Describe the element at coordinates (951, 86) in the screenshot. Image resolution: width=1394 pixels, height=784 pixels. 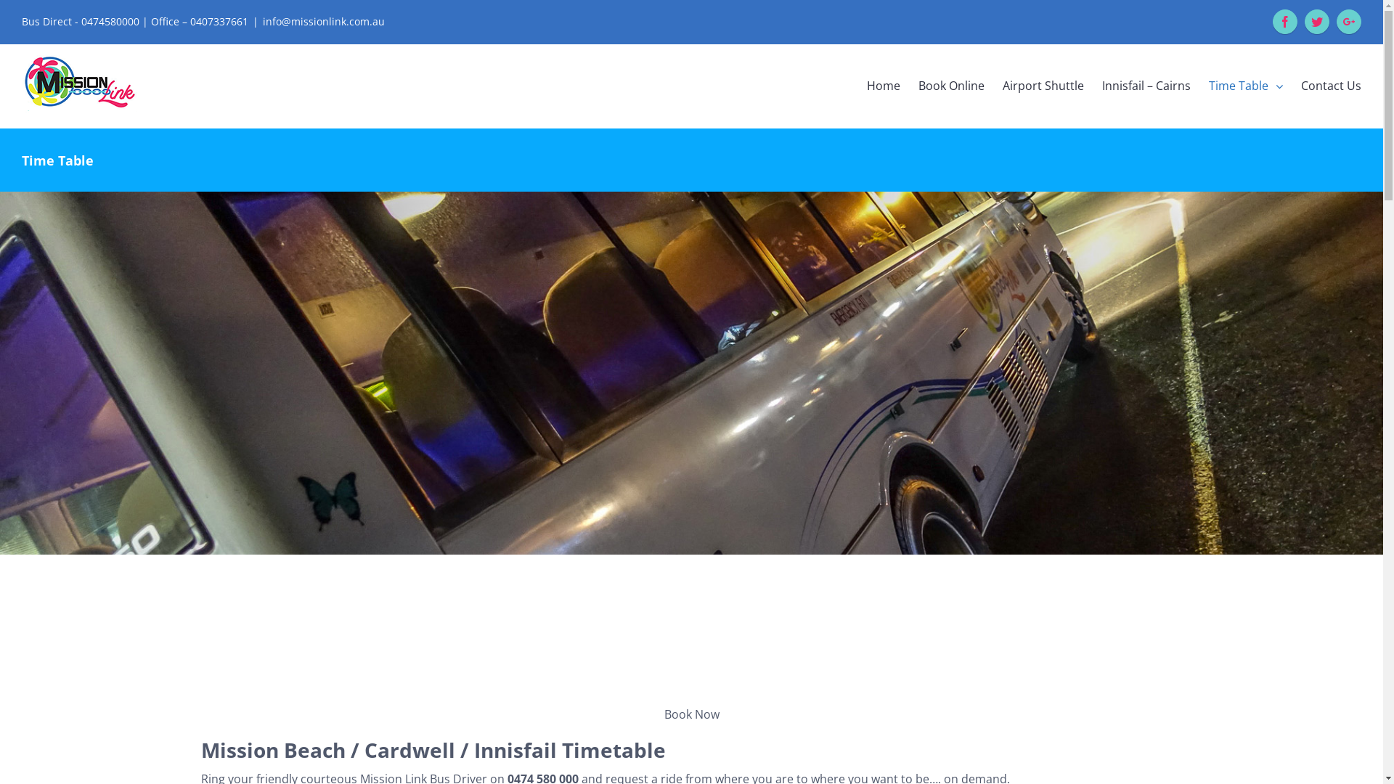
I see `Book Online` at that location.